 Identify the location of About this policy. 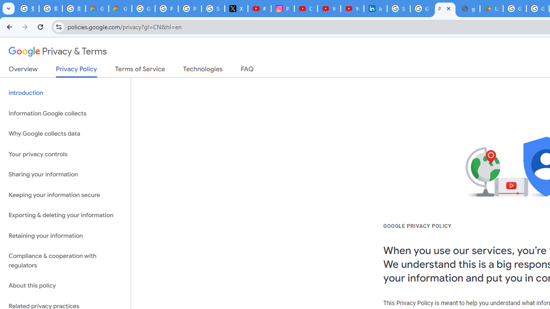
(65, 286).